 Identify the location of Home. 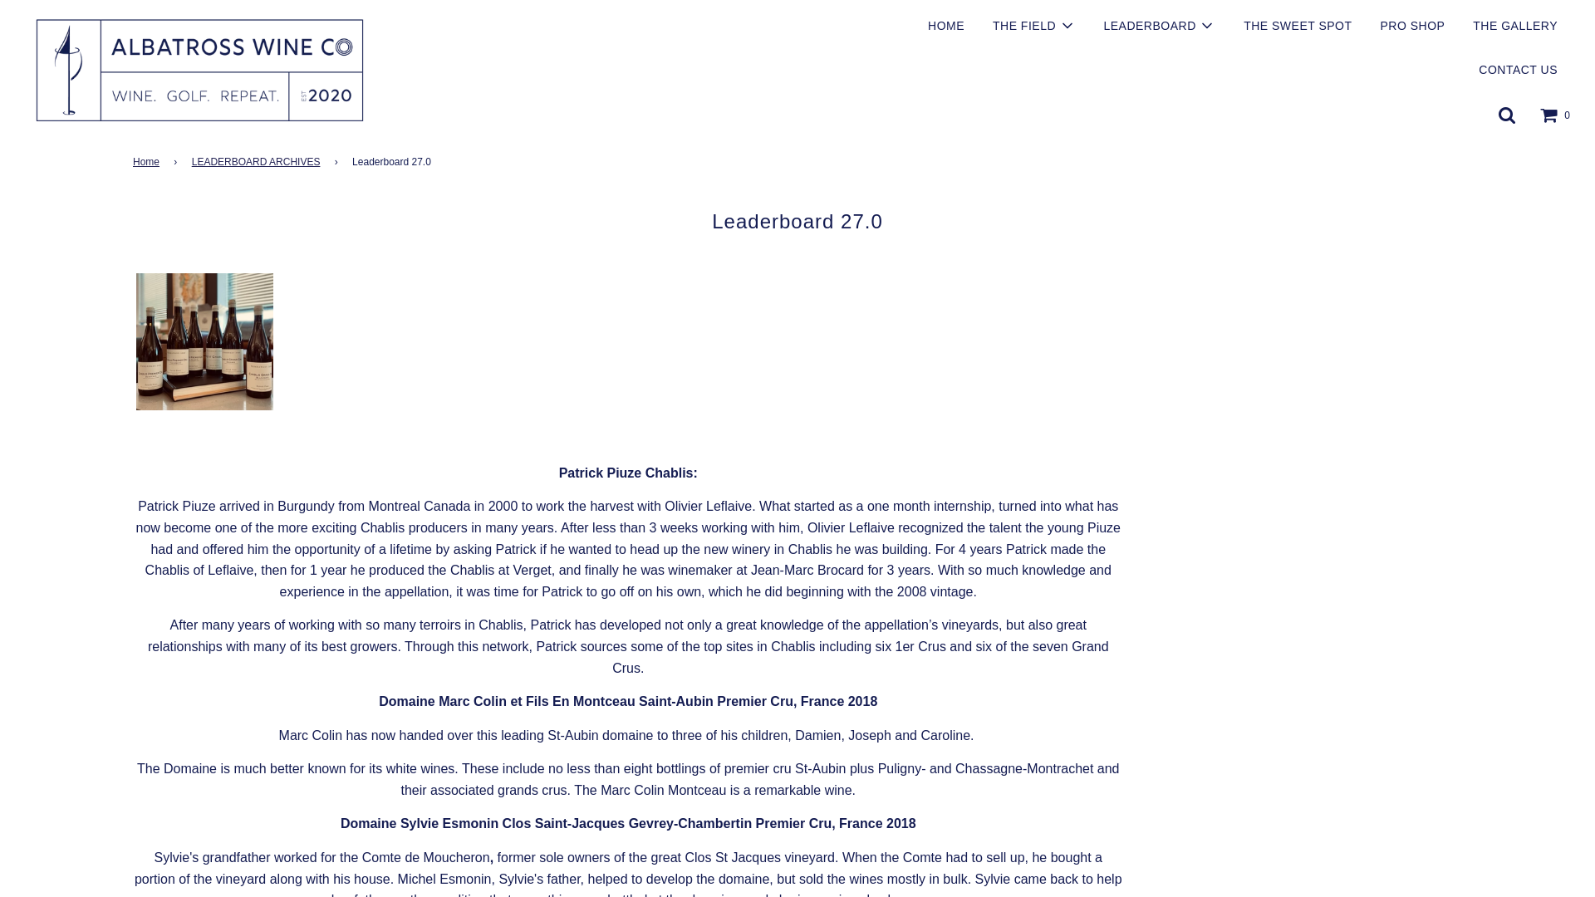
(149, 162).